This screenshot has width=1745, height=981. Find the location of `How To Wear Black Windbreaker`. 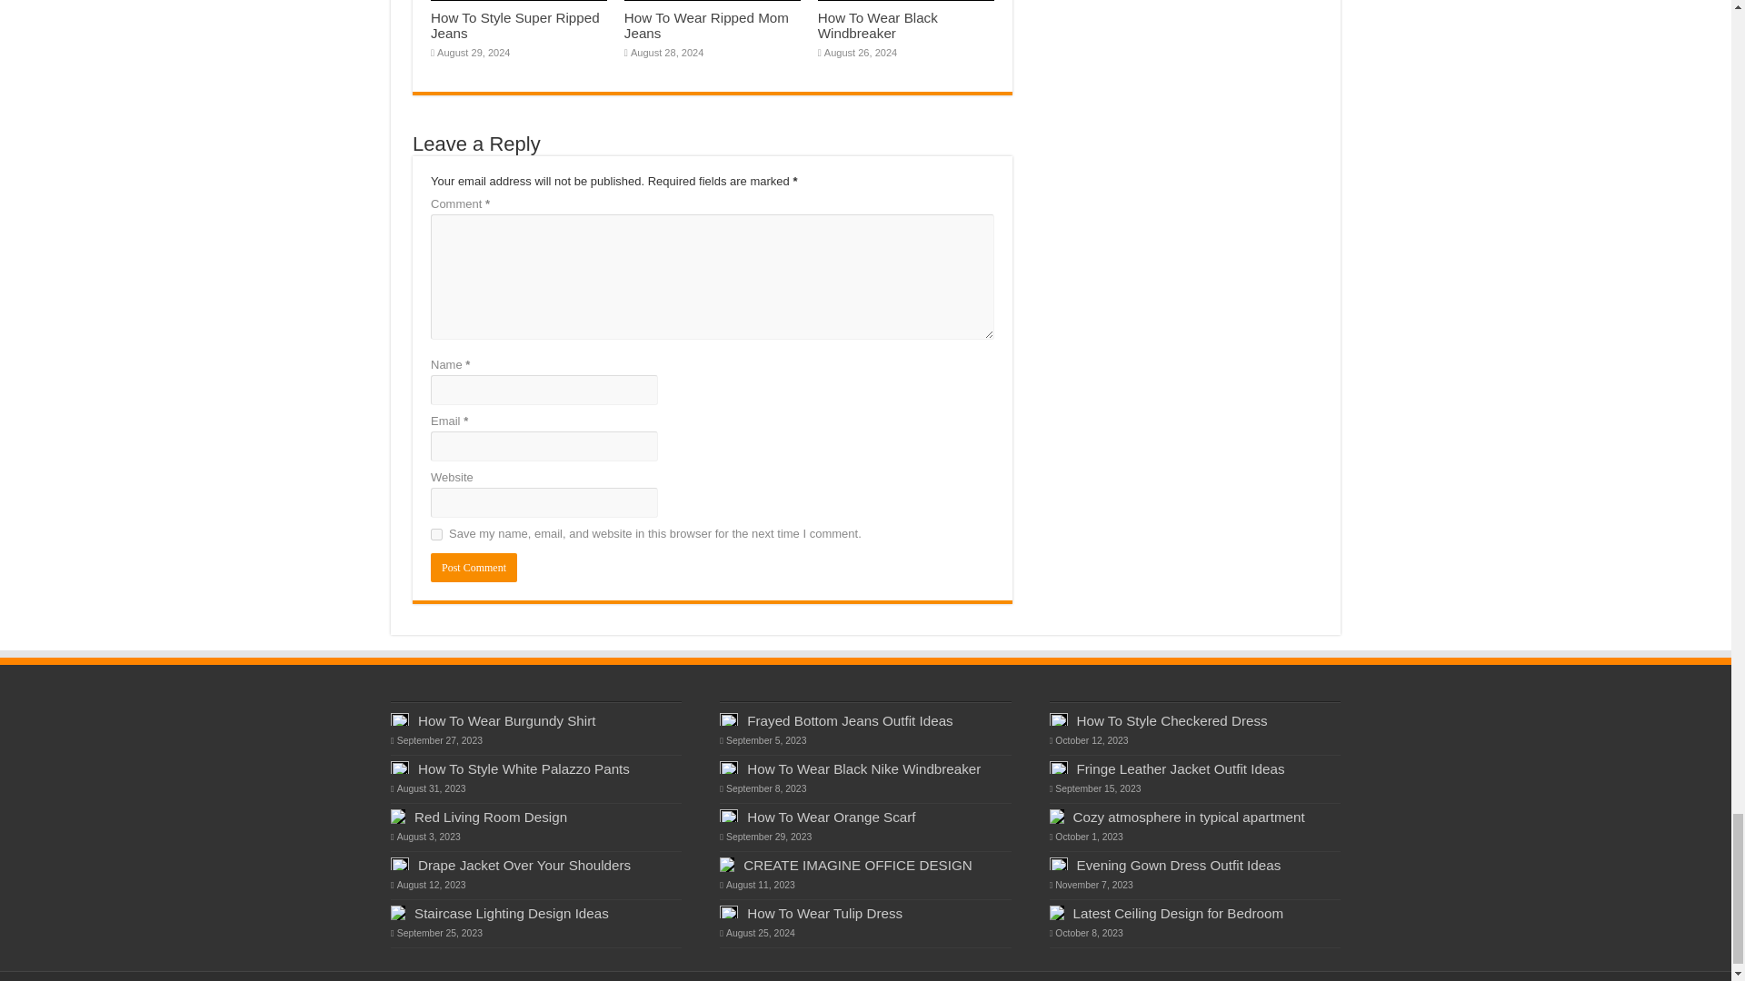

How To Wear Black Windbreaker is located at coordinates (878, 25).